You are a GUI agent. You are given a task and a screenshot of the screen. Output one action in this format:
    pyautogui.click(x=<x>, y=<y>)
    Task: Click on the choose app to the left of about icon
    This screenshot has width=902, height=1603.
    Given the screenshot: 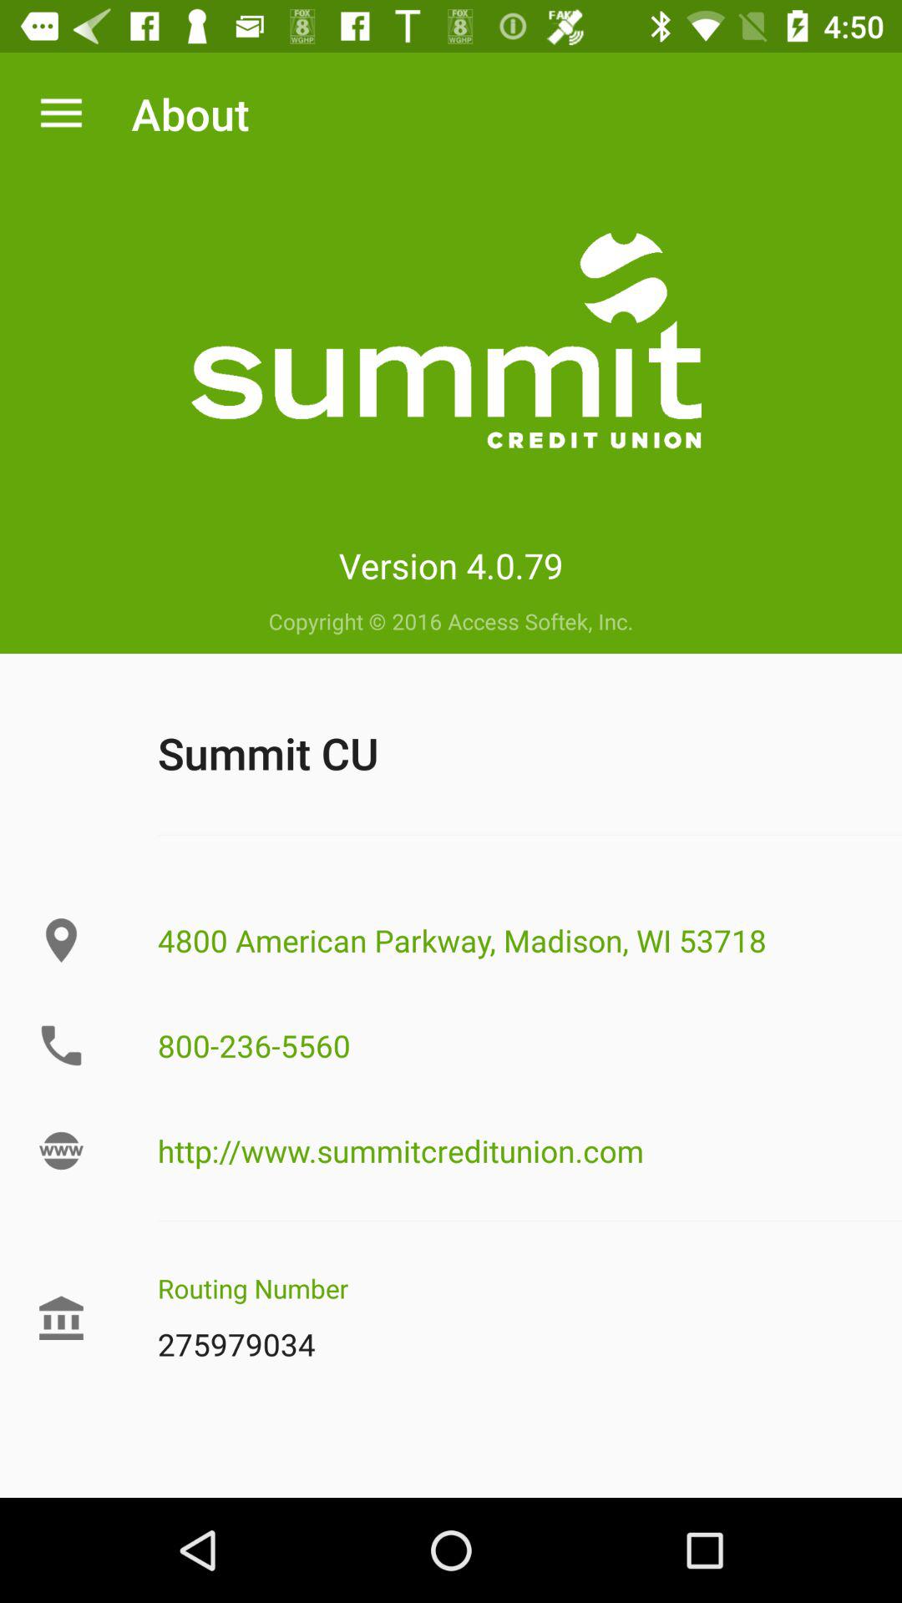 What is the action you would take?
    pyautogui.click(x=61, y=114)
    